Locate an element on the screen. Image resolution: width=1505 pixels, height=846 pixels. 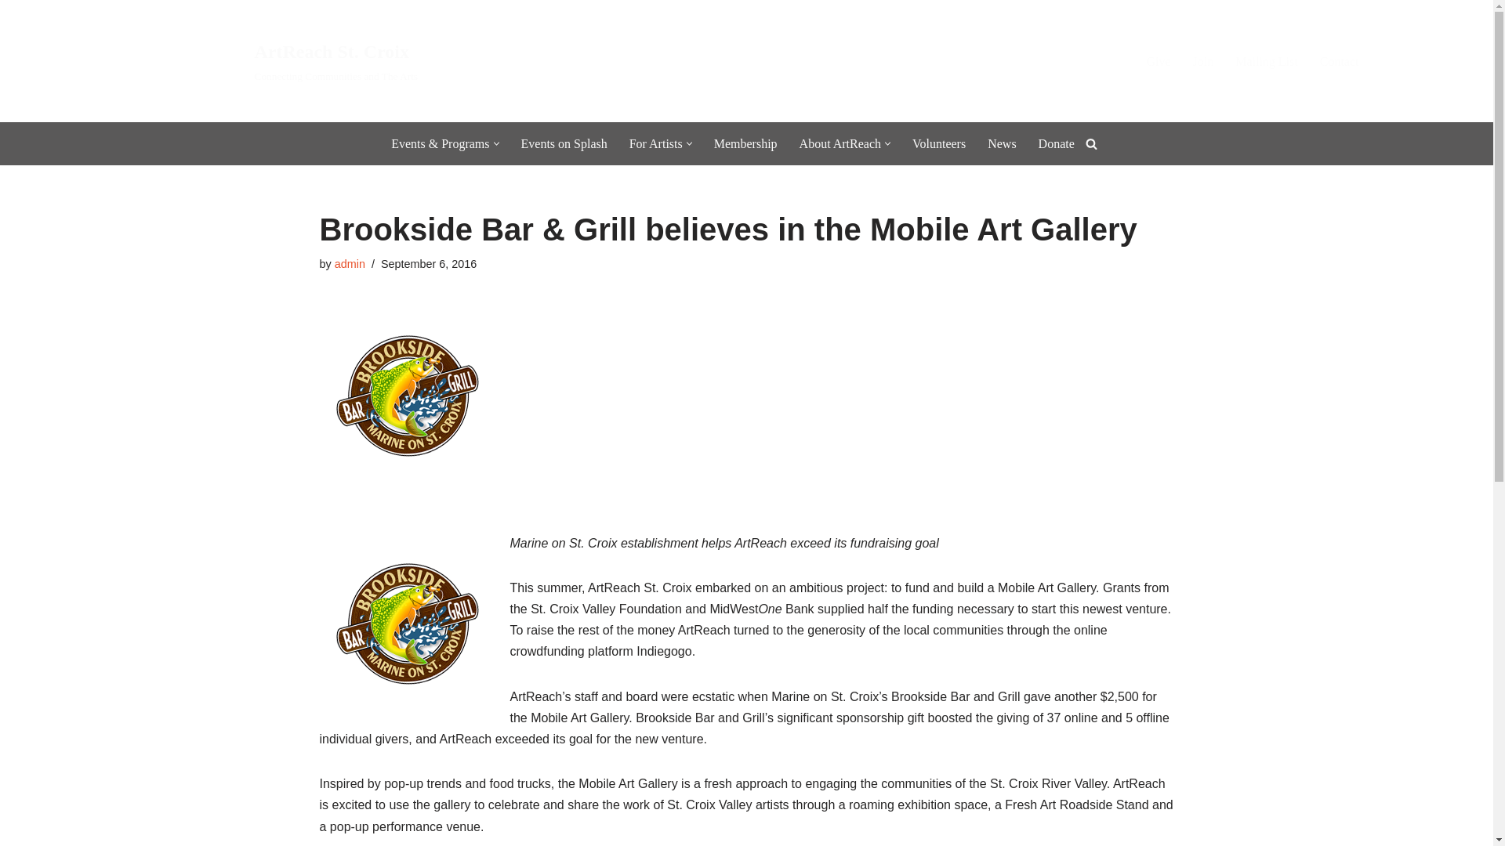
Events on Splash is located at coordinates (285, 61).